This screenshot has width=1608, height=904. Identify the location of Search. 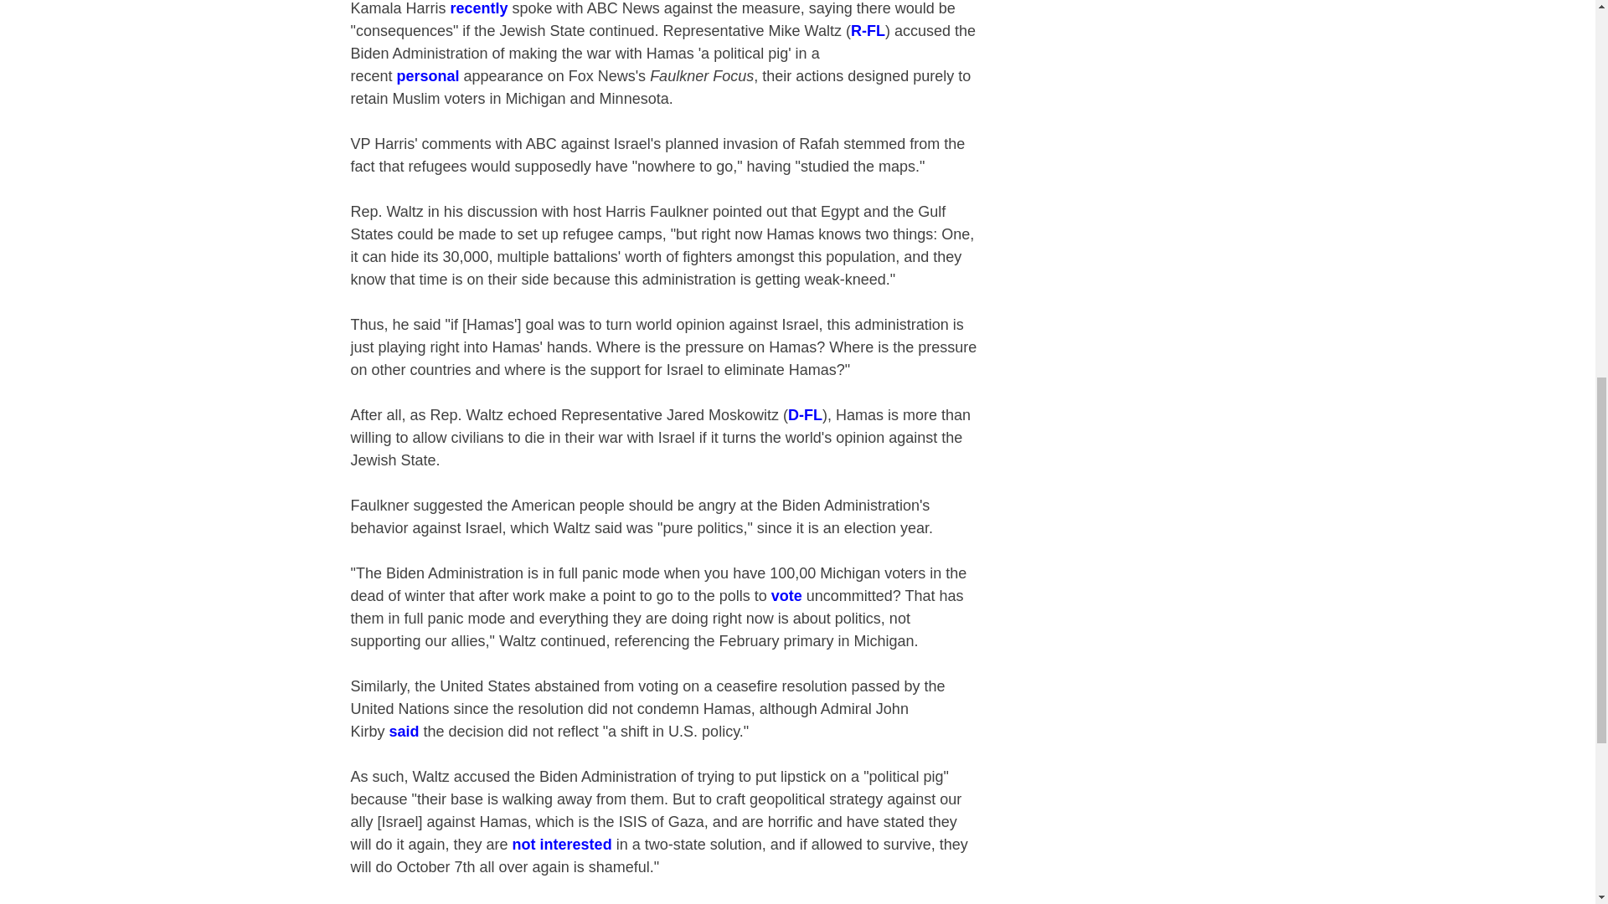
(1257, 462).